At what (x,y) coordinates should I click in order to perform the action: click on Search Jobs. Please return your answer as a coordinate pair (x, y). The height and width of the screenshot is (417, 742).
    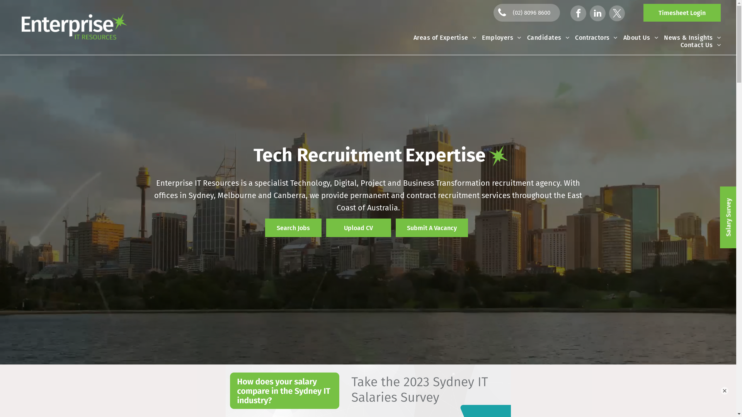
    Looking at the image, I should click on (293, 228).